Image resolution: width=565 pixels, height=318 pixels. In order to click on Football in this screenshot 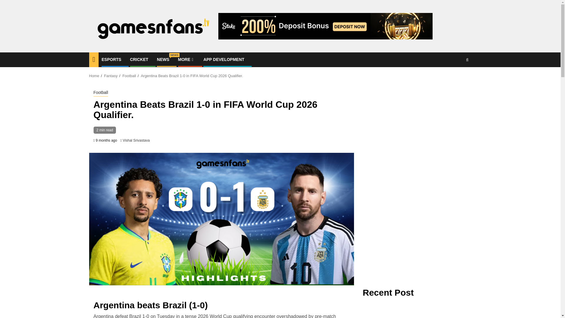, I will do `click(163, 59)`.